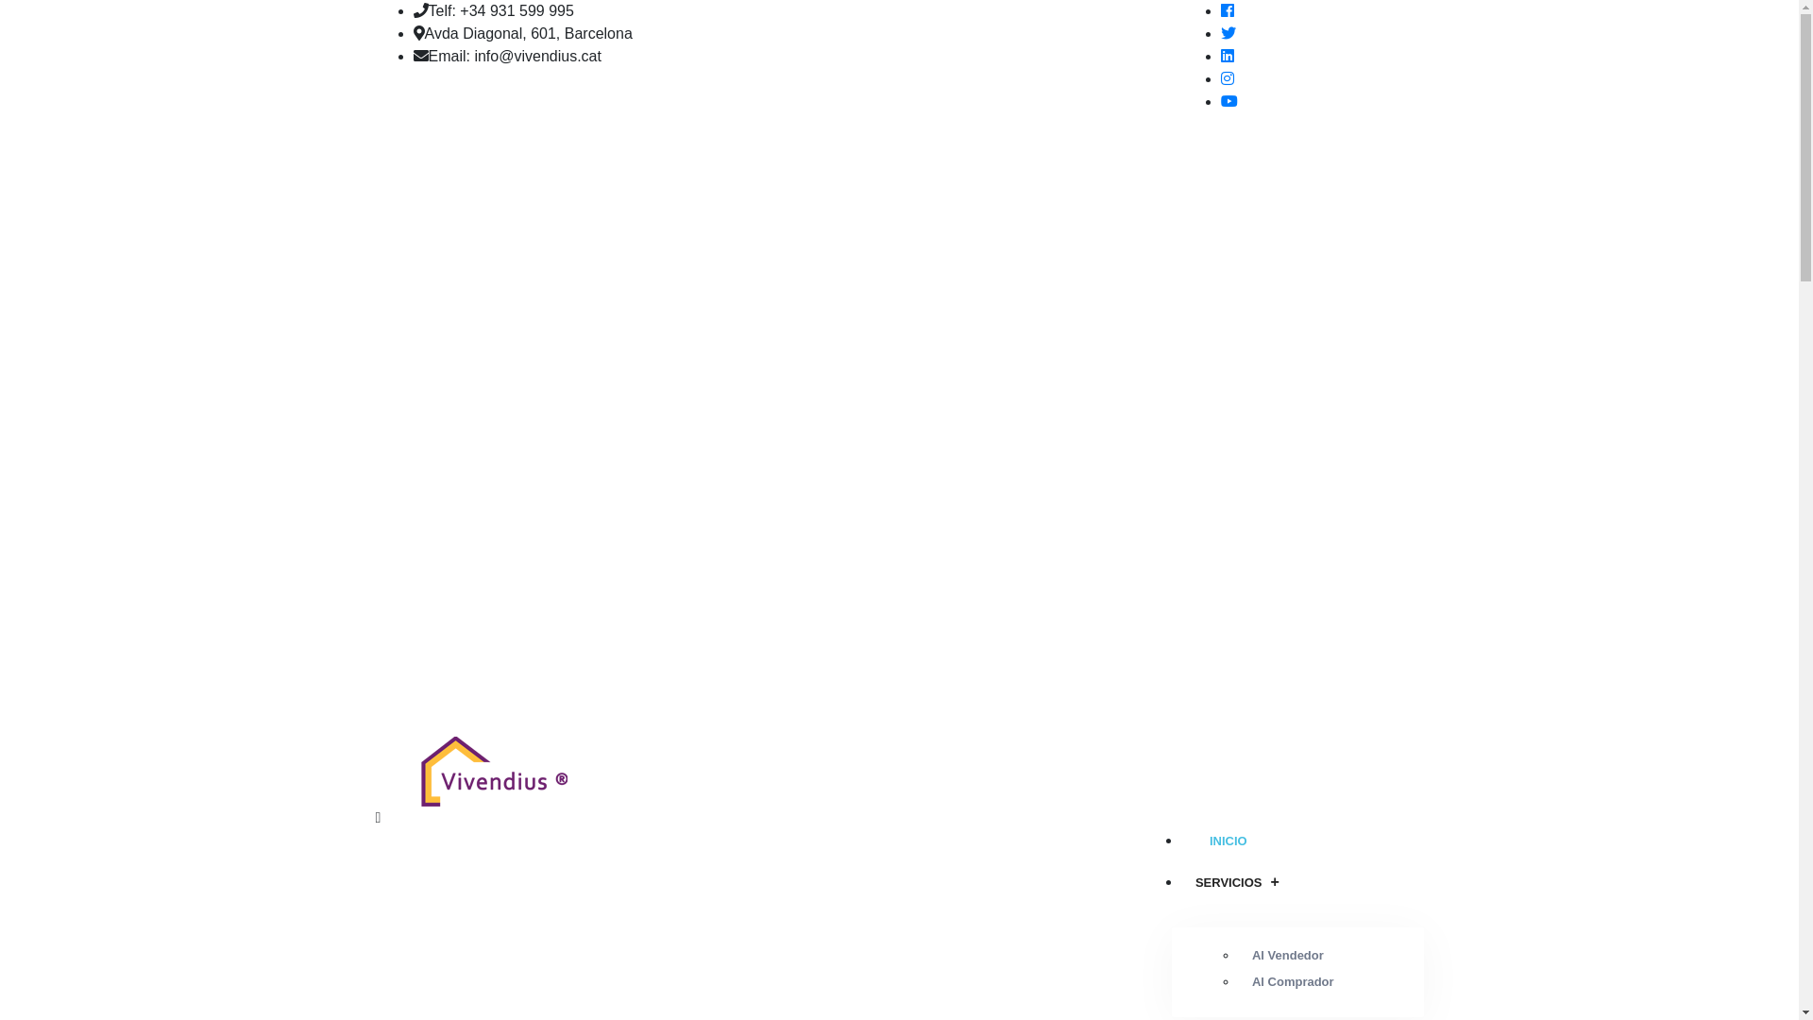 The height and width of the screenshot is (1020, 1813). Describe the element at coordinates (1218, 829) in the screenshot. I see `INICIO` at that location.